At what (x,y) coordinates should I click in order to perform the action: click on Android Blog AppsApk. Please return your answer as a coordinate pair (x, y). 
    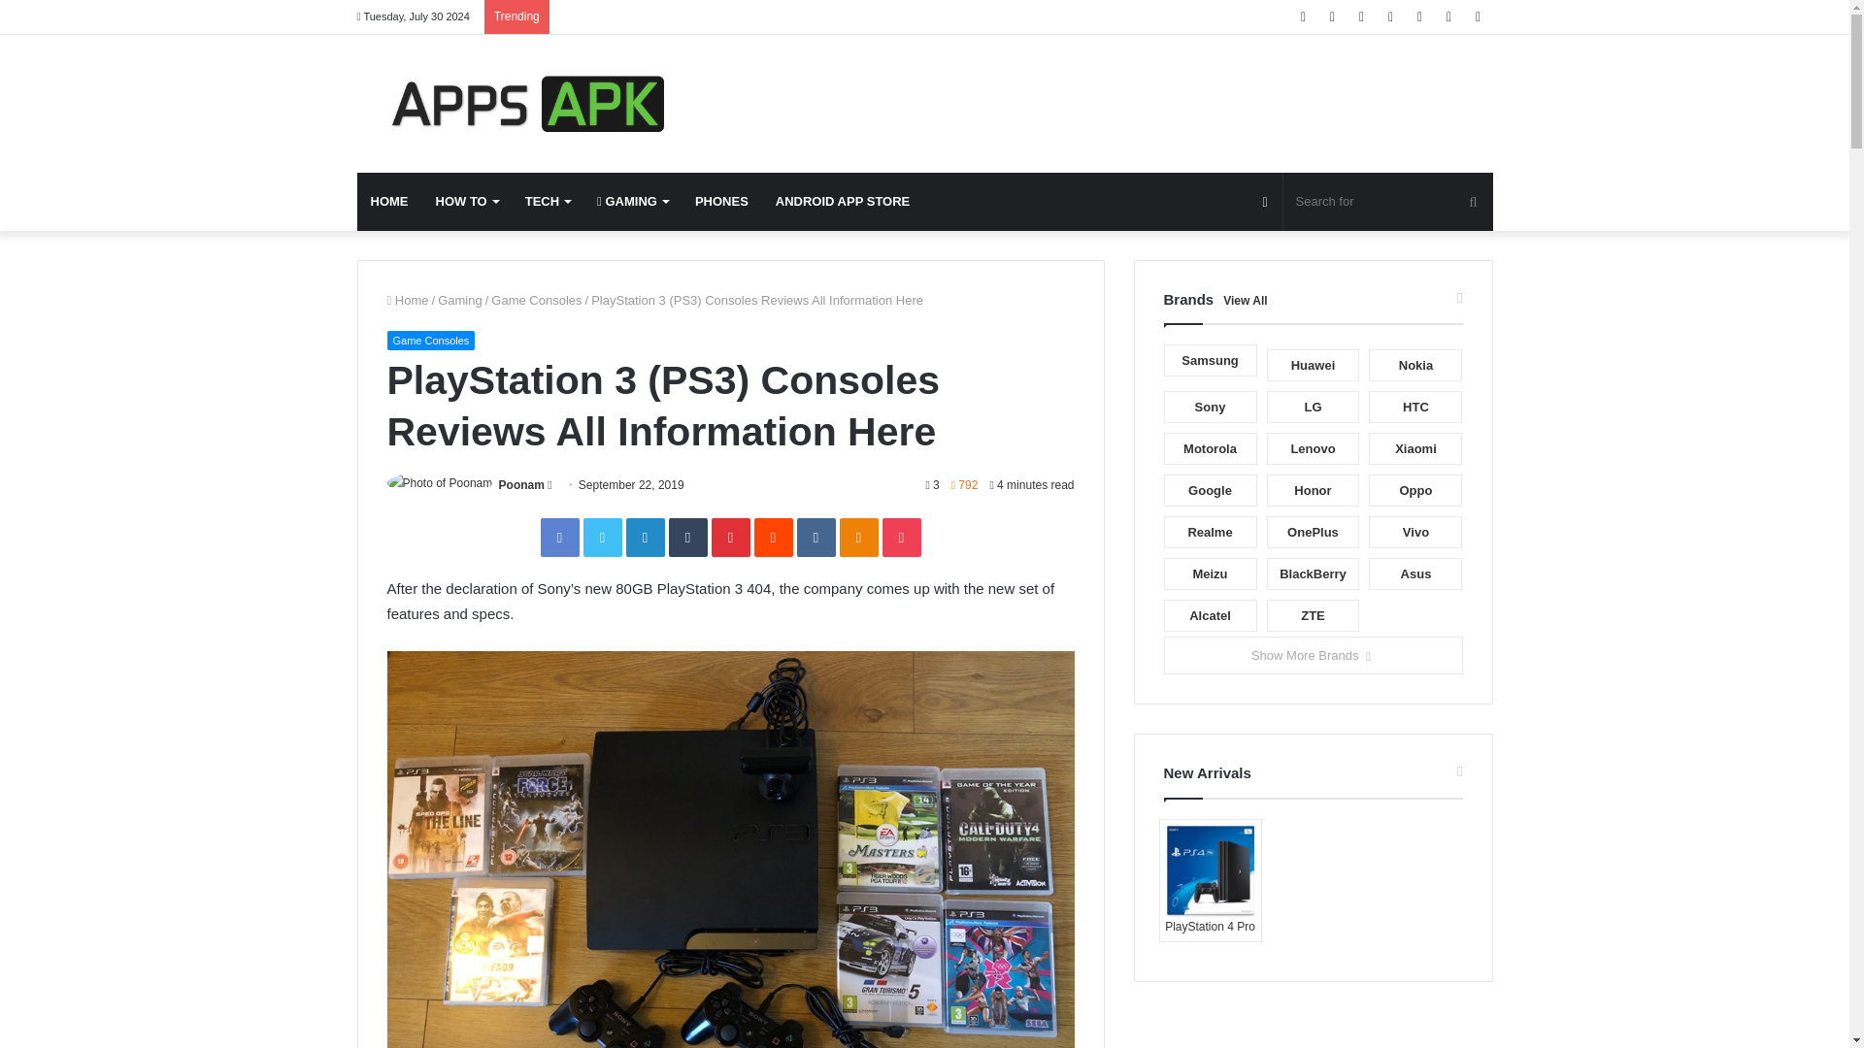
    Looking at the image, I should click on (536, 103).